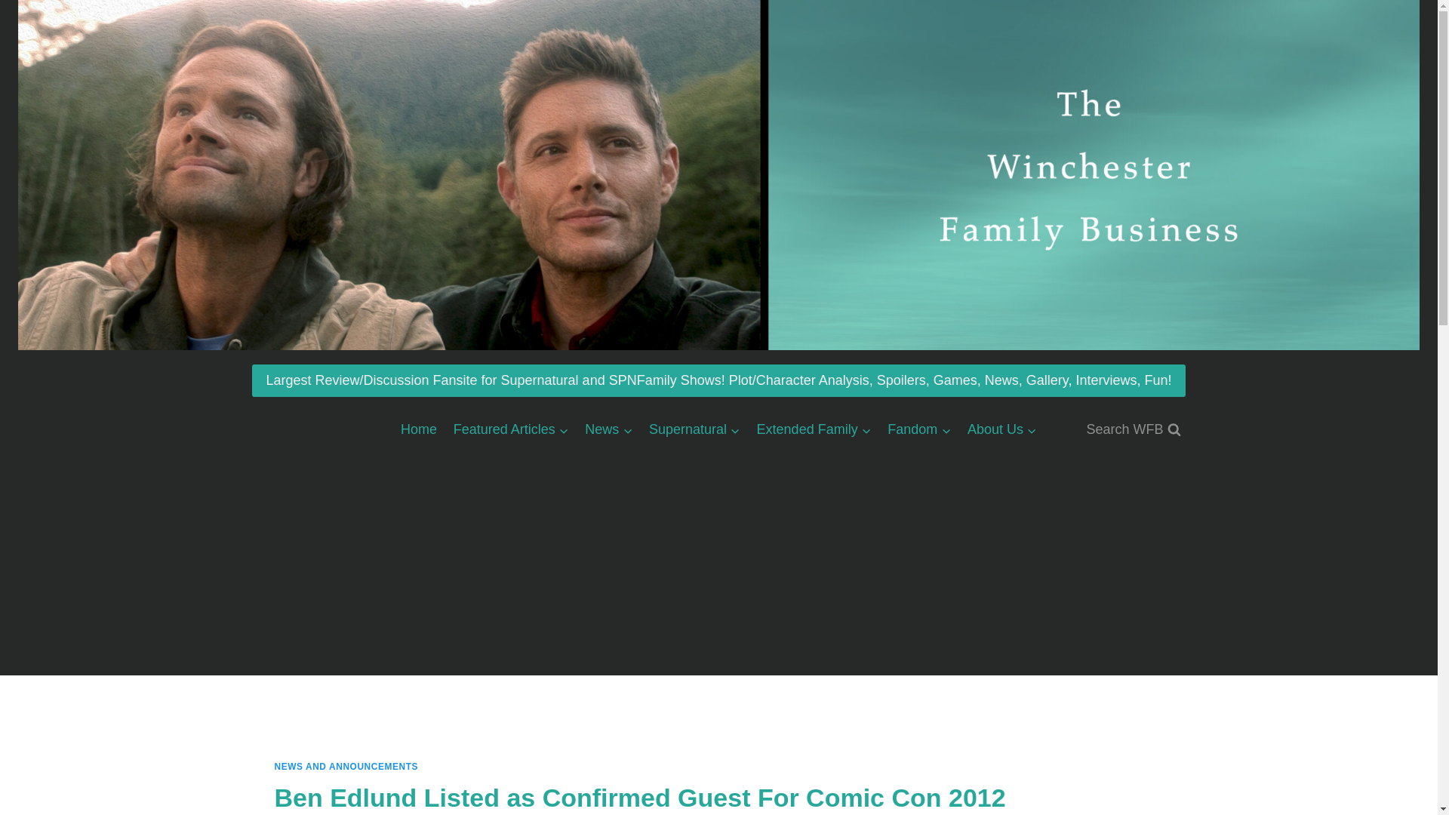 This screenshot has width=1449, height=815. I want to click on Extended Family, so click(814, 429).